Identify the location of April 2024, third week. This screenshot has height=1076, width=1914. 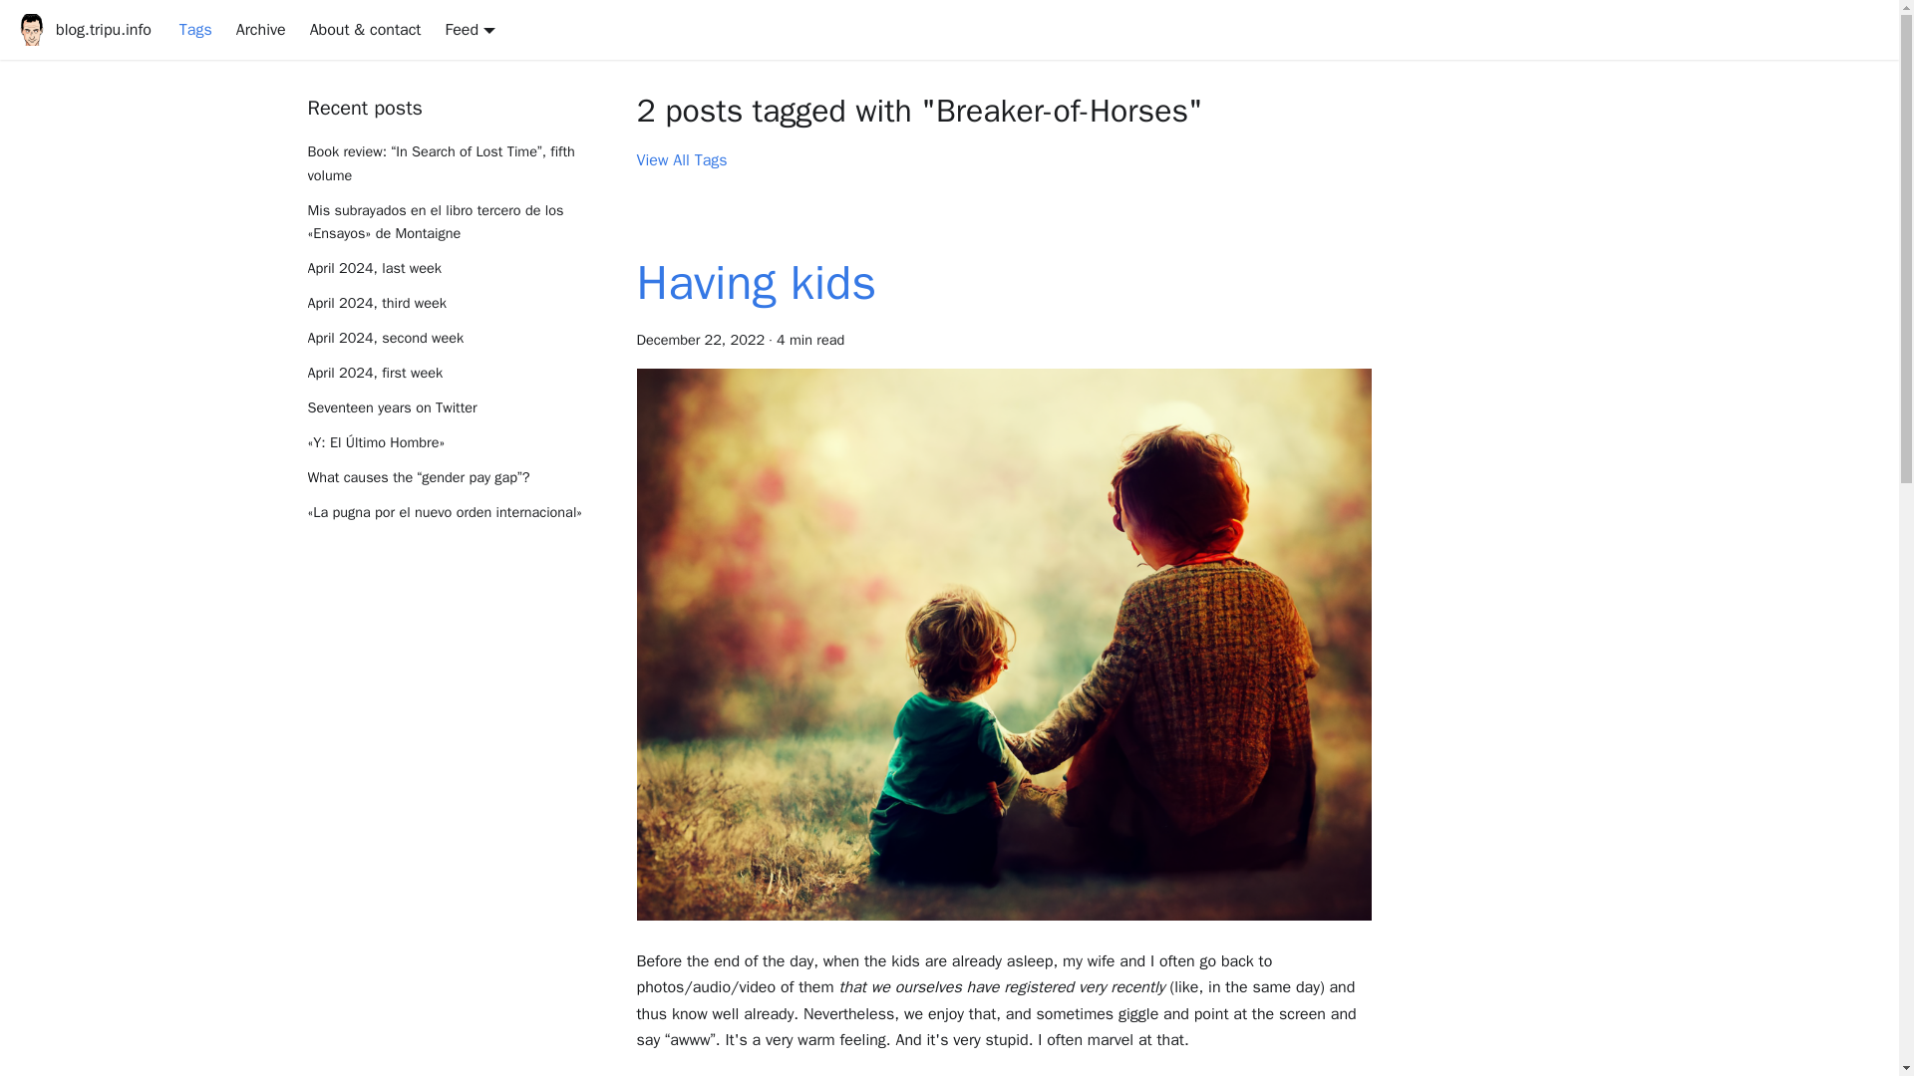
(455, 303).